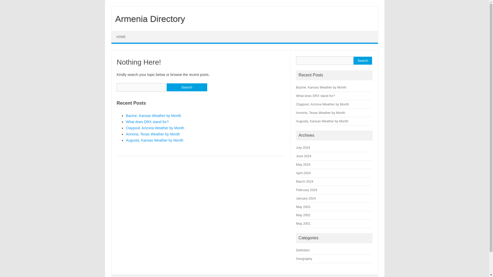 The height and width of the screenshot is (277, 493). I want to click on Search, so click(363, 61).